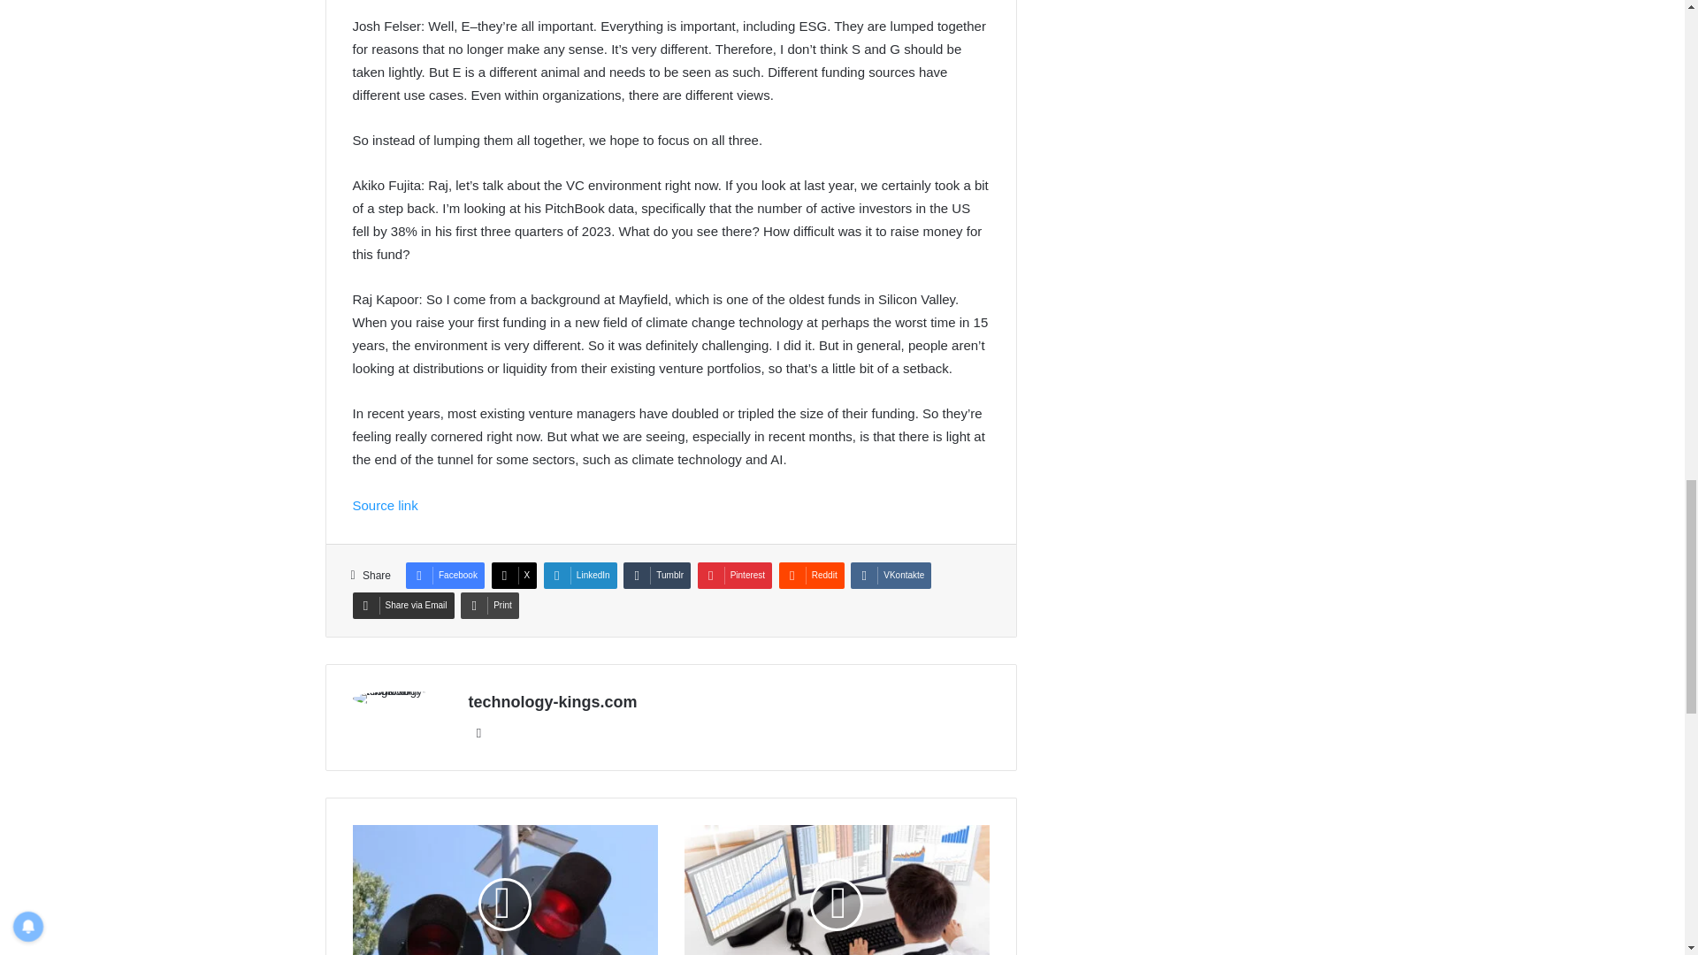 The width and height of the screenshot is (1698, 955). Describe the element at coordinates (384, 504) in the screenshot. I see `Source link` at that location.